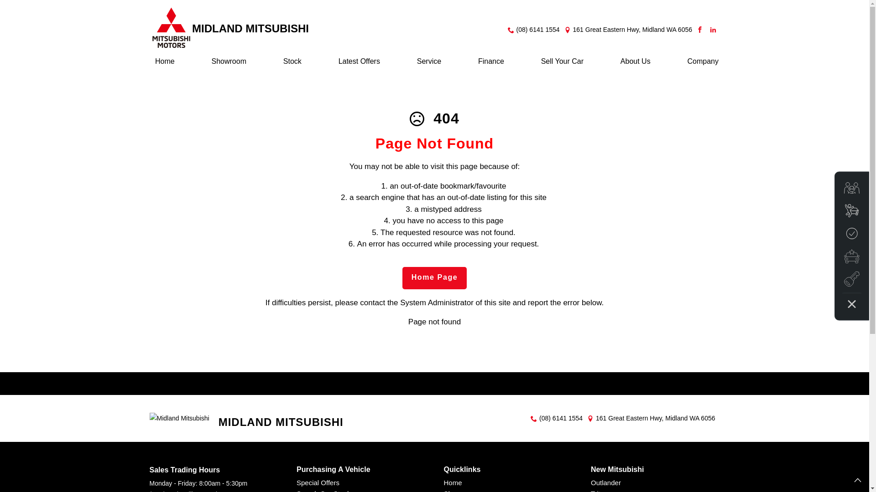 This screenshot has width=876, height=492. I want to click on Showroom, so click(229, 65).